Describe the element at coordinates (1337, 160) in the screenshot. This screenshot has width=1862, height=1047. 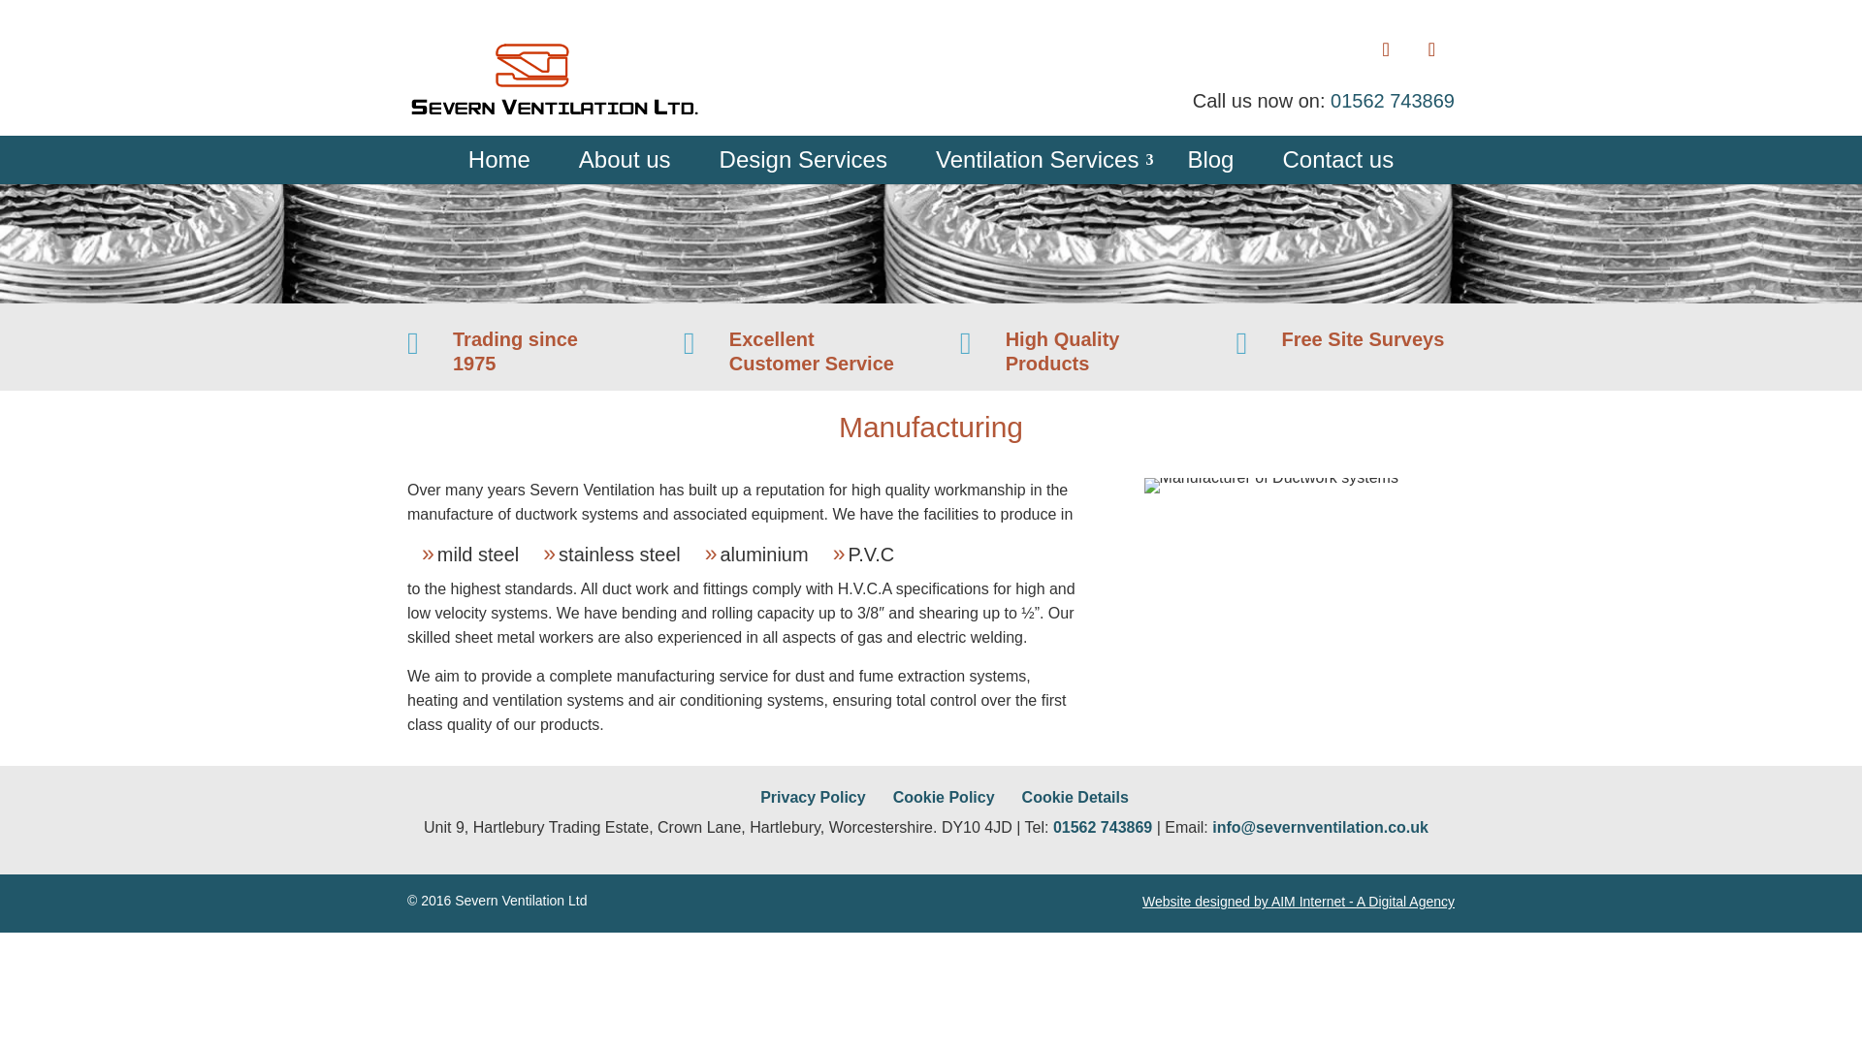
I see `Contact us` at that location.